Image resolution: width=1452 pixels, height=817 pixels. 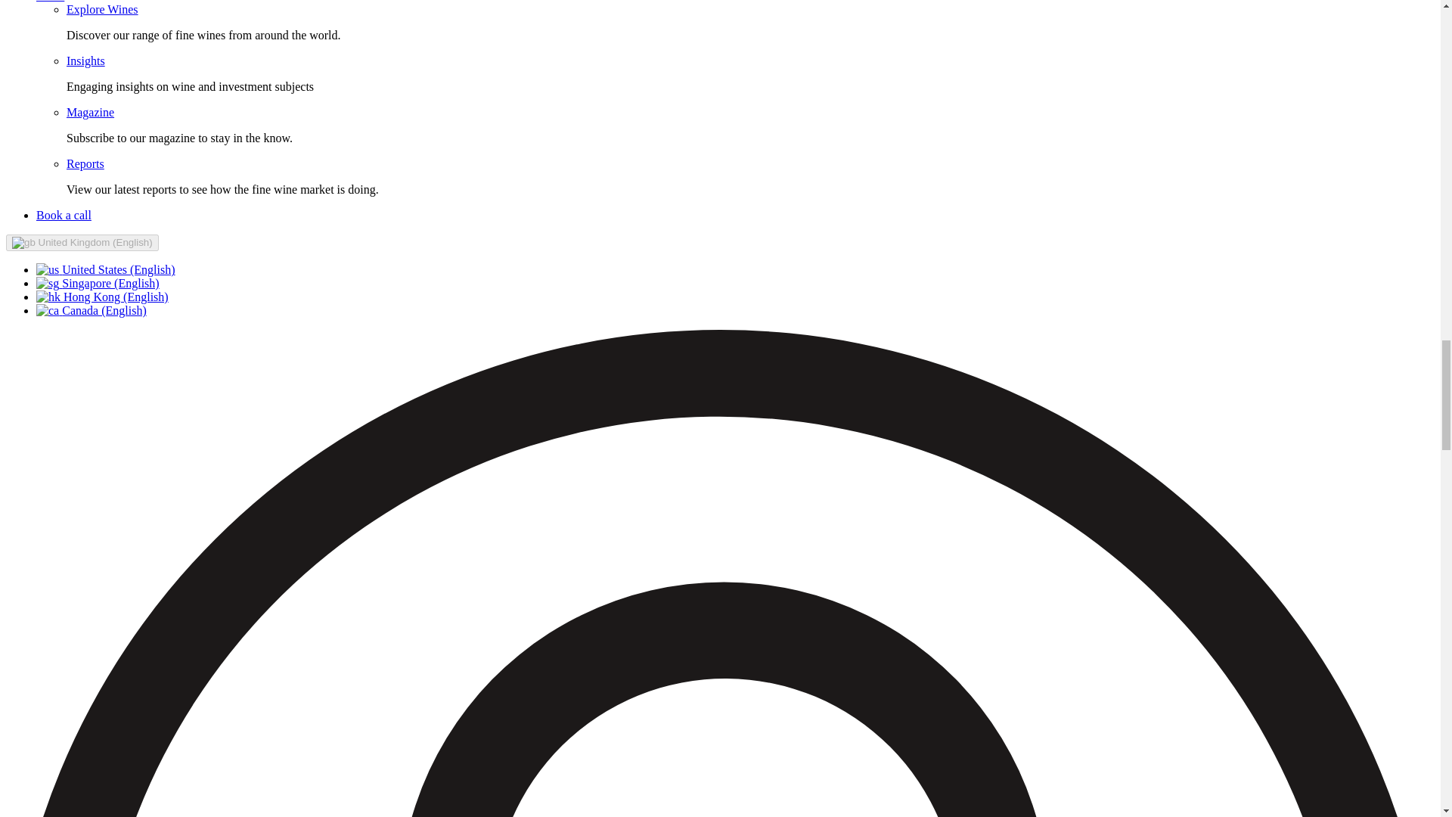 What do you see at coordinates (50, 2) in the screenshot?
I see `Learn` at bounding box center [50, 2].